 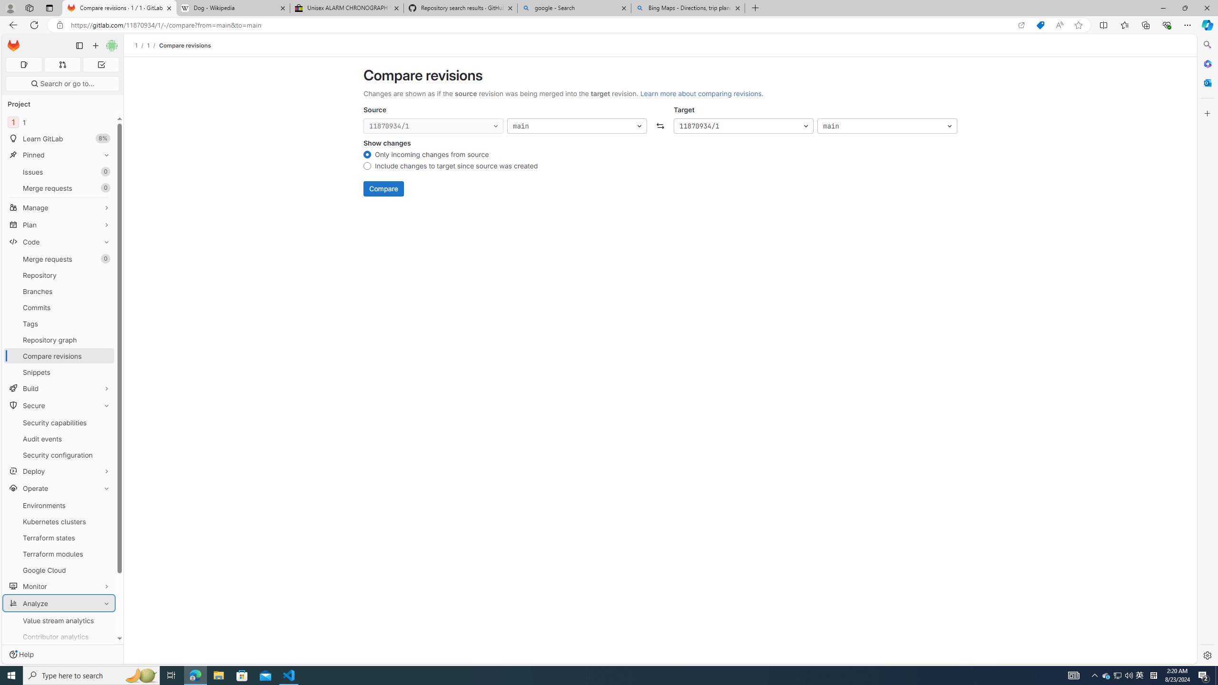 What do you see at coordinates (153, 45) in the screenshot?
I see `1/` at bounding box center [153, 45].